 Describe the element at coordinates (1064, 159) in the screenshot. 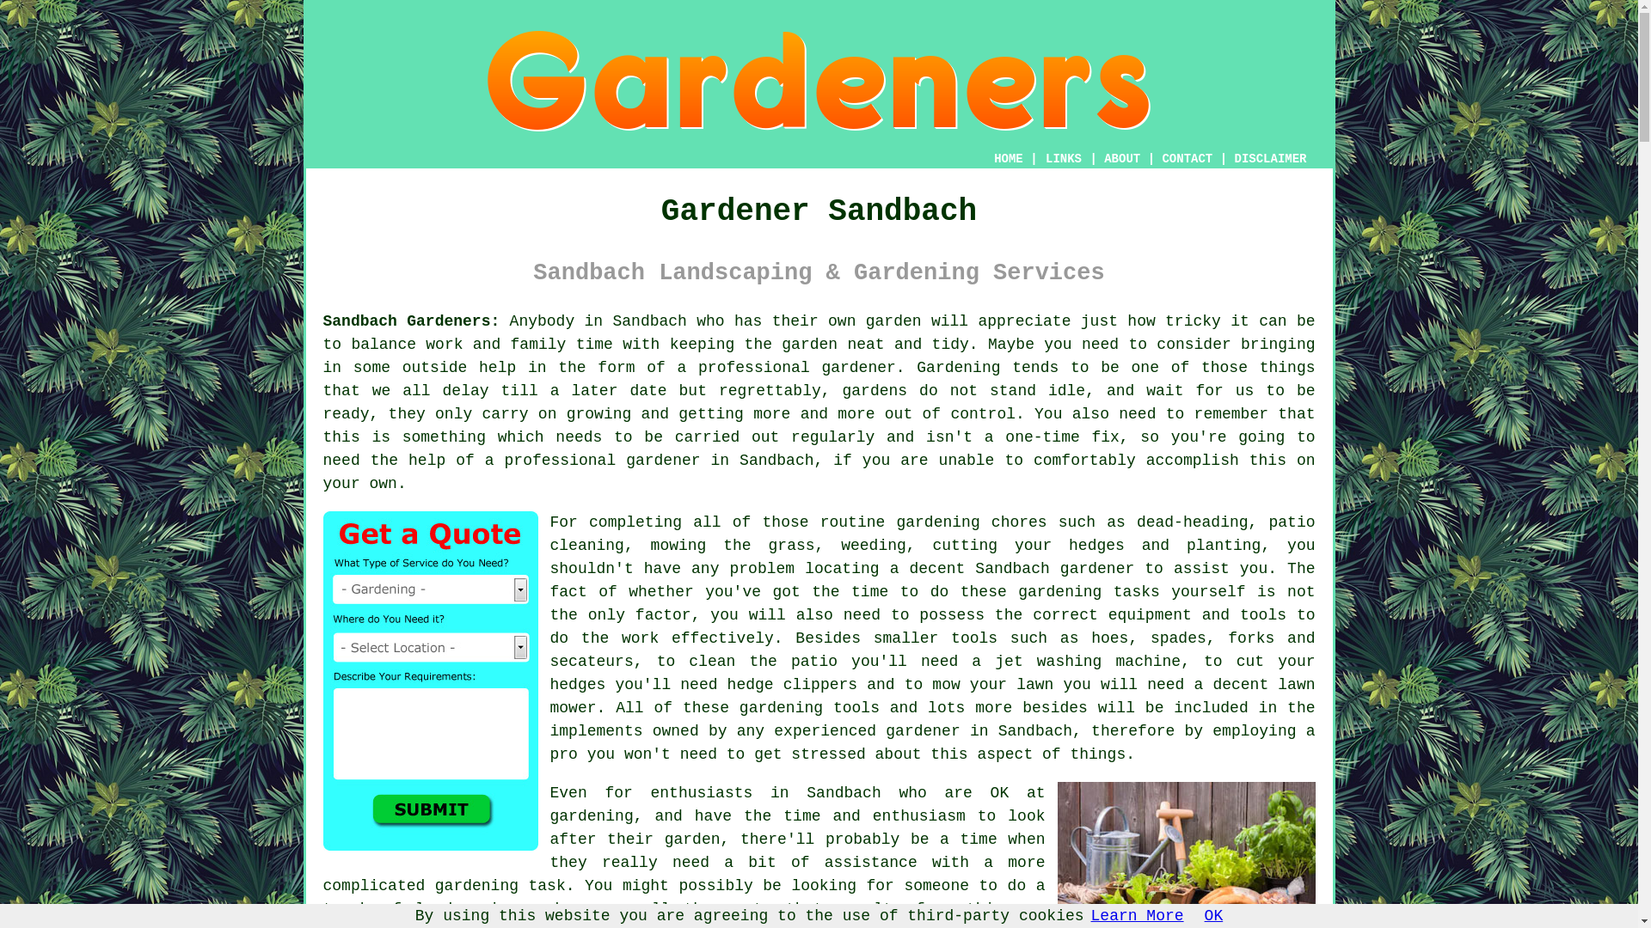

I see `LINKS` at that location.